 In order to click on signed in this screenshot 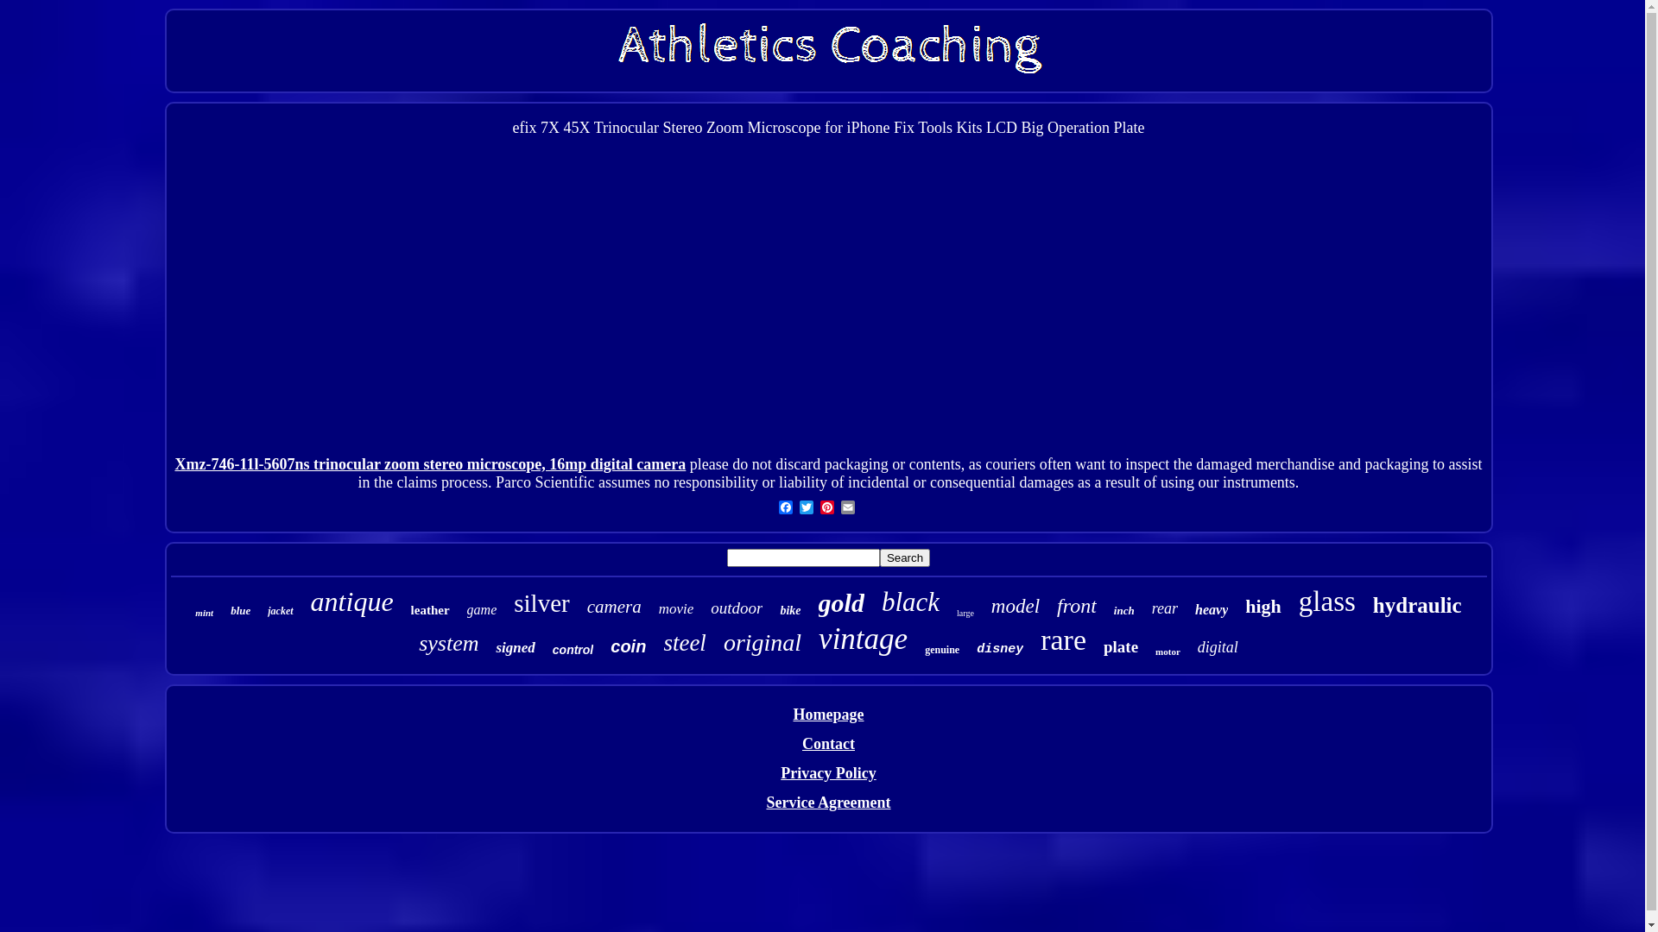, I will do `click(515, 648)`.